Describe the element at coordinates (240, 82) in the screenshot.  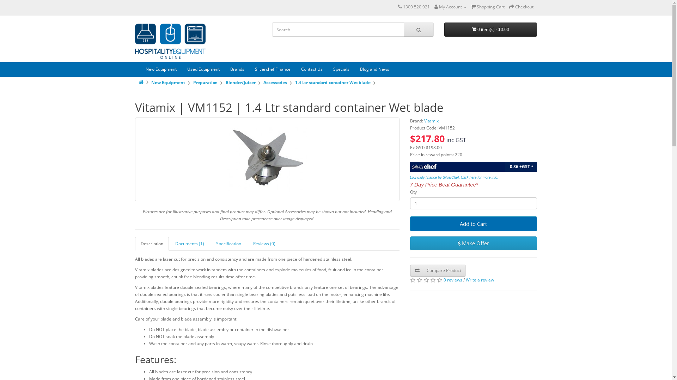
I see `Blender/Juicer` at that location.